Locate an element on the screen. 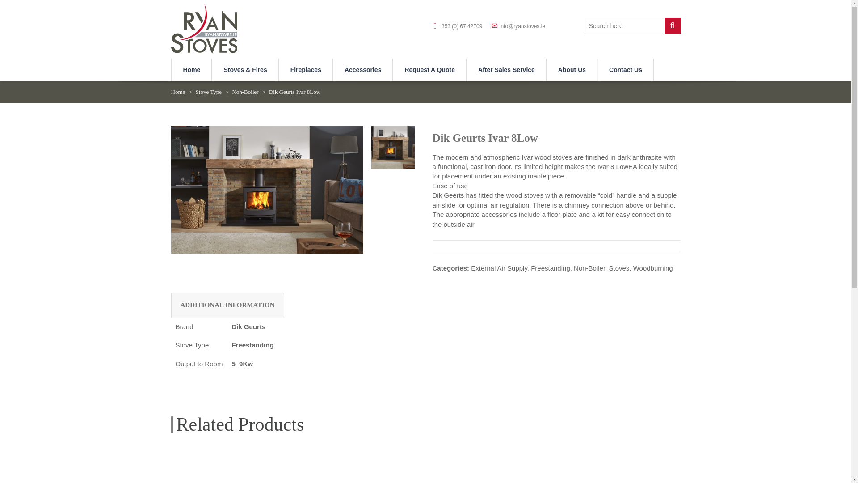 The width and height of the screenshot is (858, 483). Ryan Stoves - Top quality stoves at affordable prices is located at coordinates (204, 27).